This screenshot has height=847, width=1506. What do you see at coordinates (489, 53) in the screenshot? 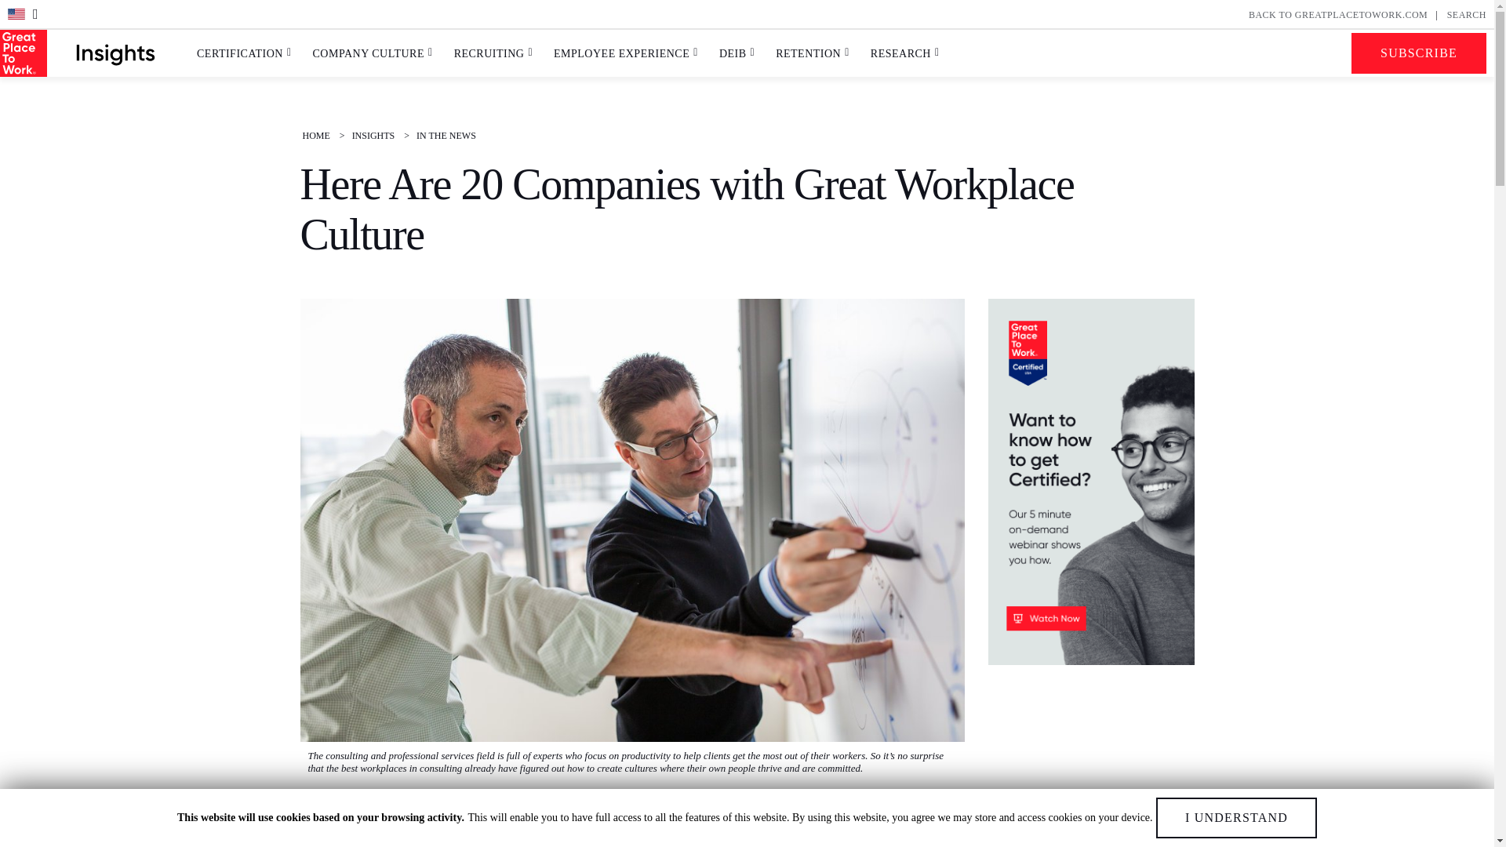
I see `RECRUITING` at bounding box center [489, 53].